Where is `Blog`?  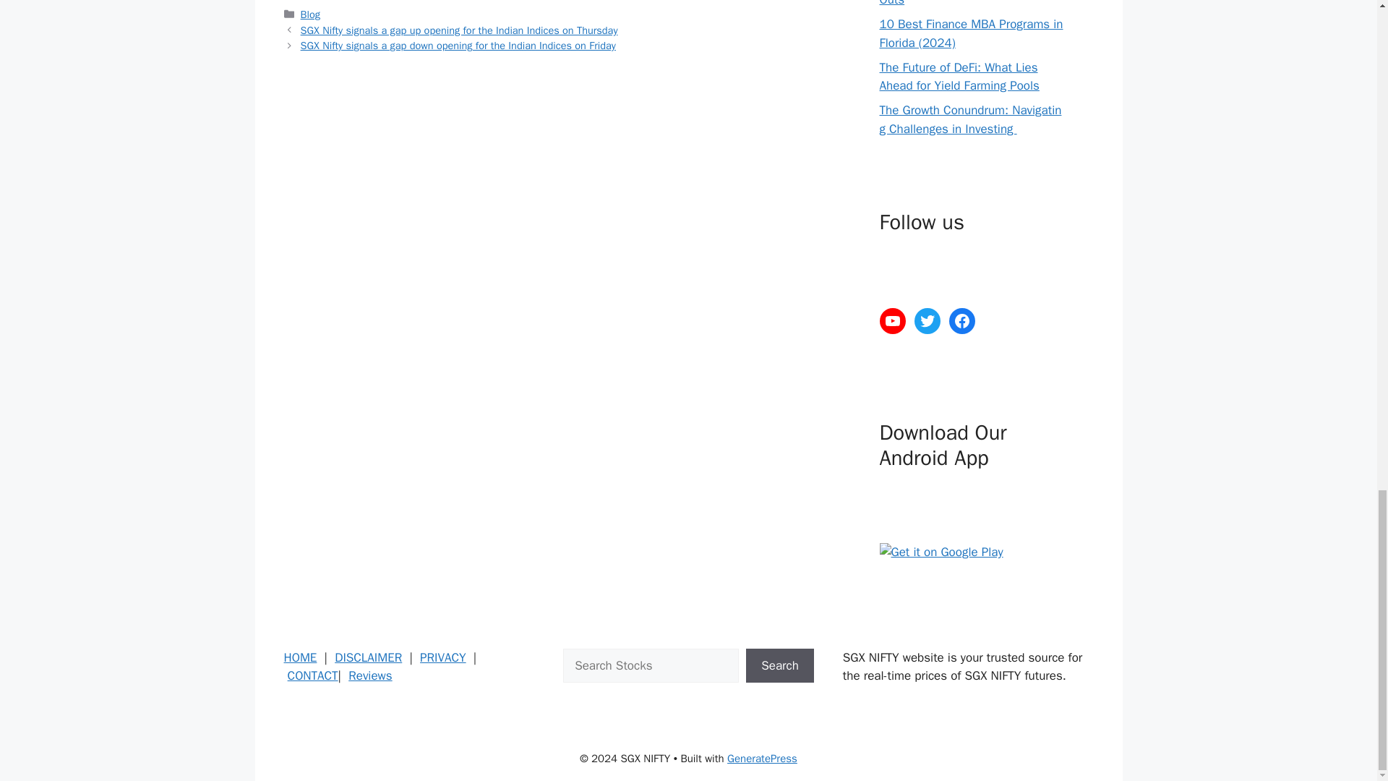
Blog is located at coordinates (311, 14).